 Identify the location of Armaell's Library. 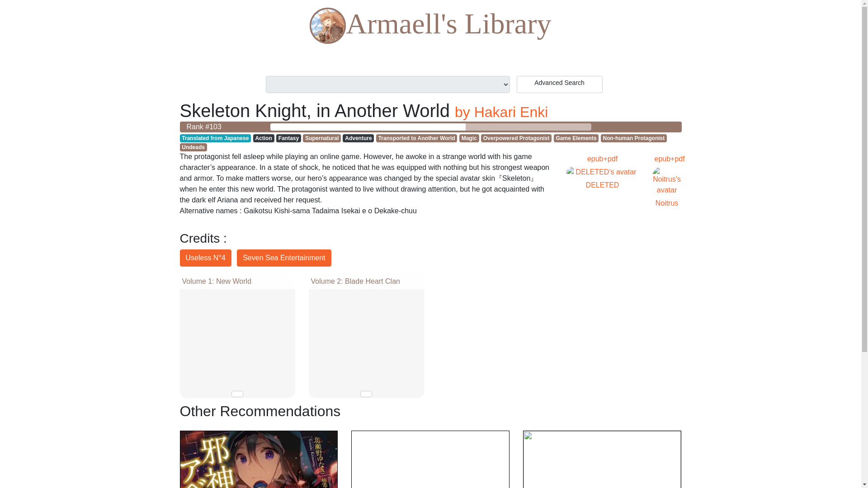
(430, 26).